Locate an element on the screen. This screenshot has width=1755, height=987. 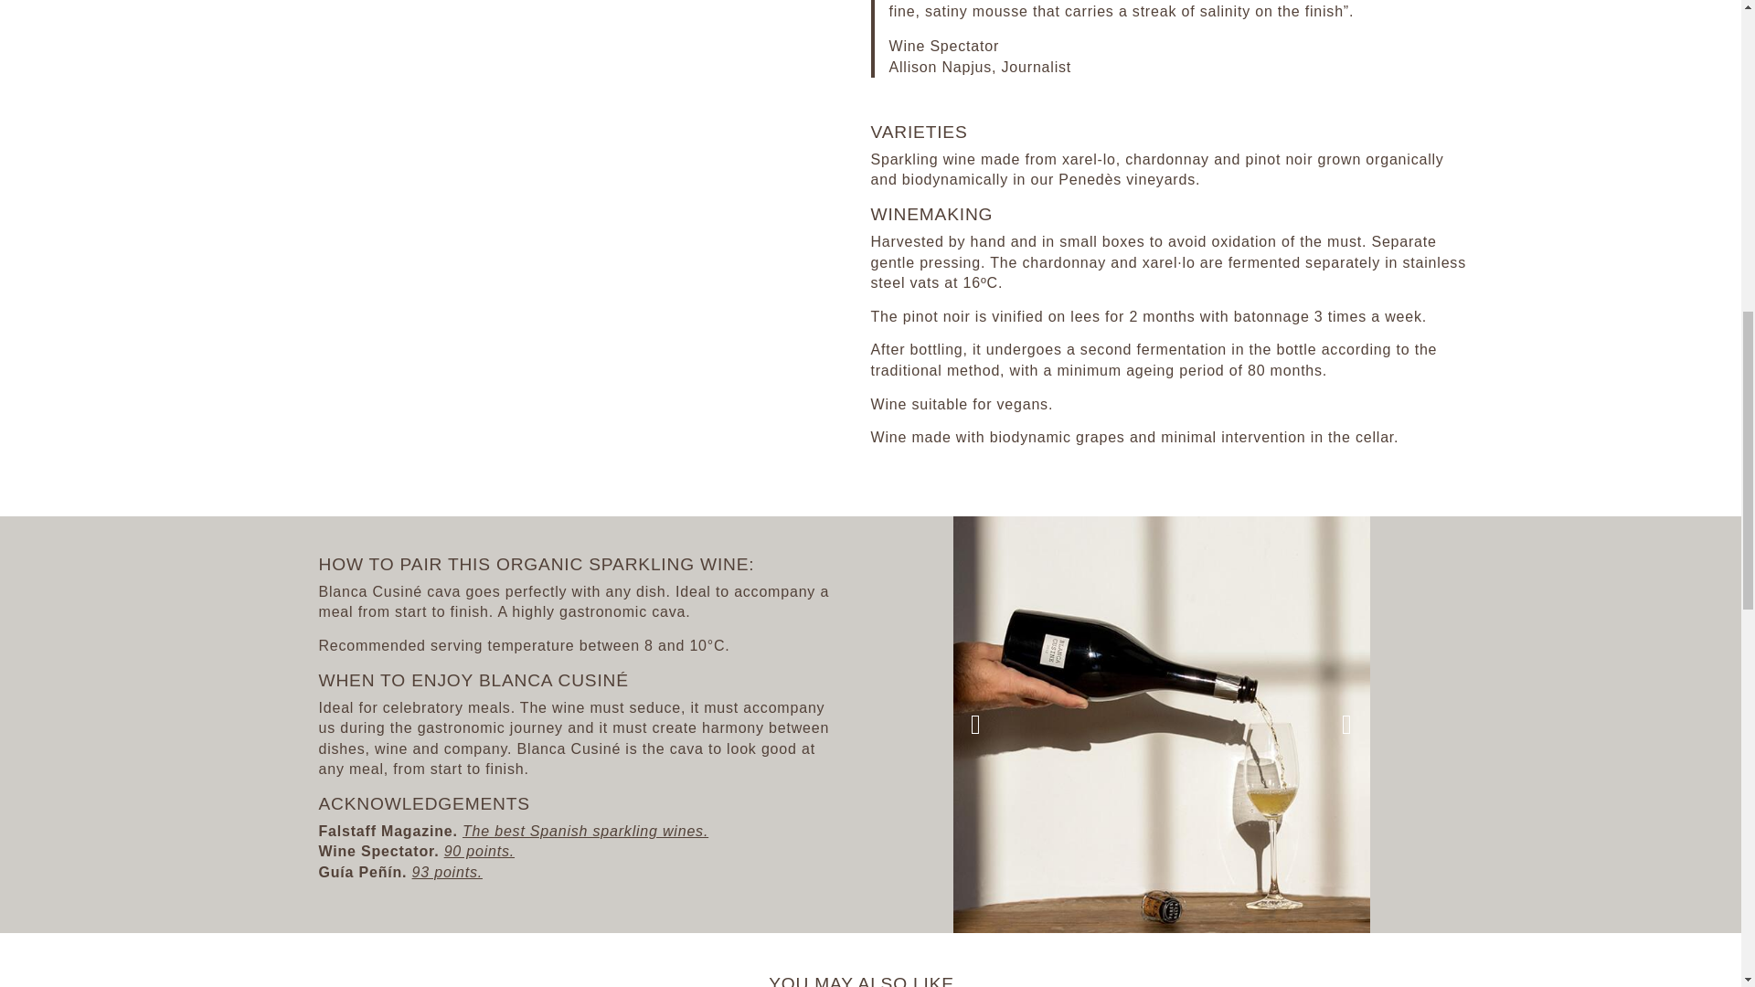
90 points. is located at coordinates (479, 851).